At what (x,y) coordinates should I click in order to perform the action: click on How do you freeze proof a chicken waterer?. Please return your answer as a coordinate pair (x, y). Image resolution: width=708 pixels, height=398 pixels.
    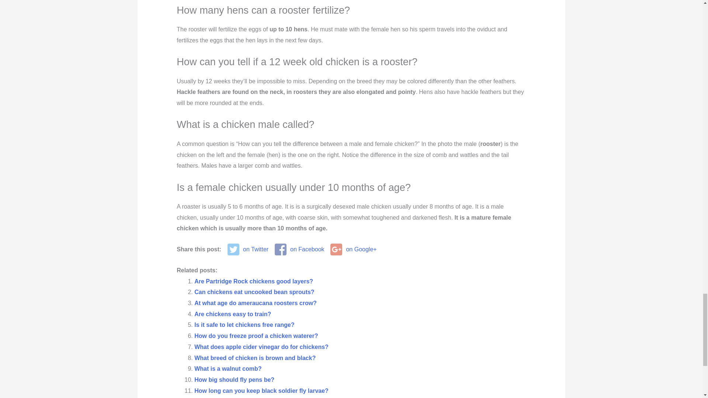
    Looking at the image, I should click on (256, 336).